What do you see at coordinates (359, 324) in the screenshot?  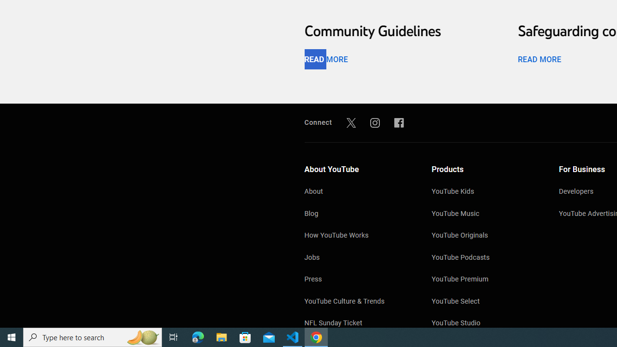 I see `NFL Sunday Ticket` at bounding box center [359, 324].